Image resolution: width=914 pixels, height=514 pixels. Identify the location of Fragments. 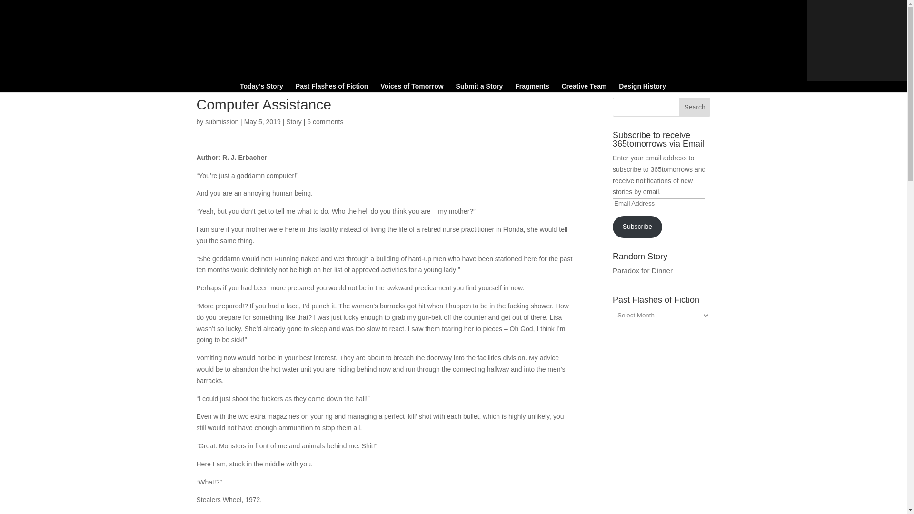
(532, 88).